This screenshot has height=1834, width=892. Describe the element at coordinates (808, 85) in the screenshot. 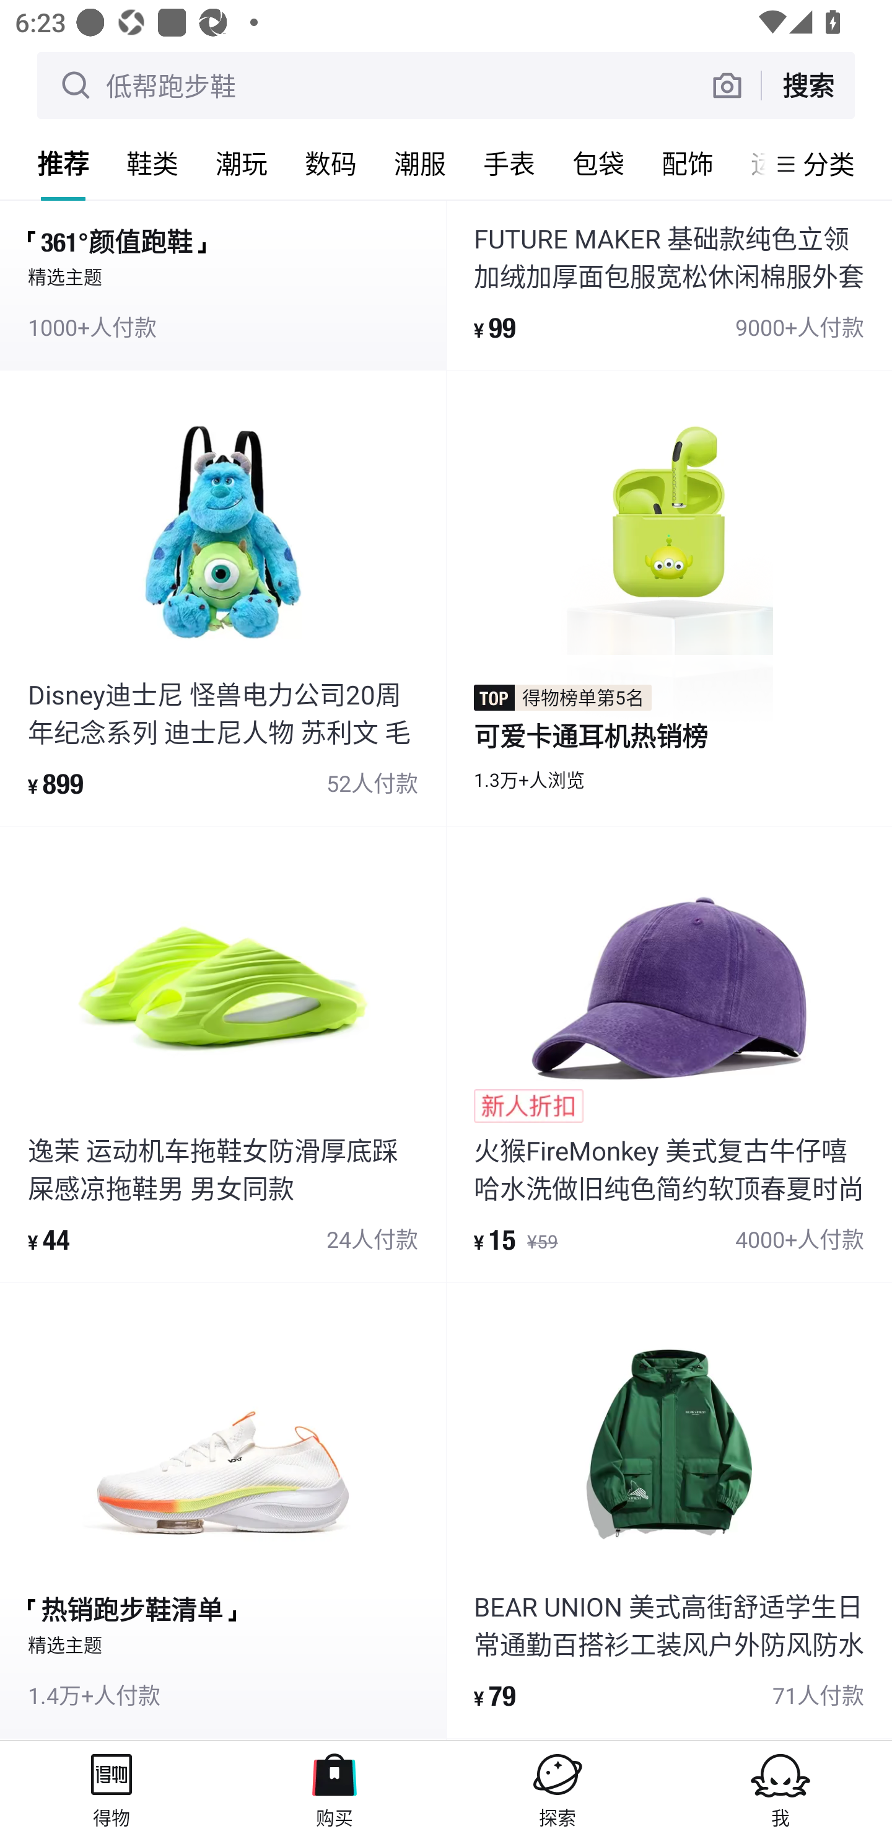

I see `搜索` at that location.